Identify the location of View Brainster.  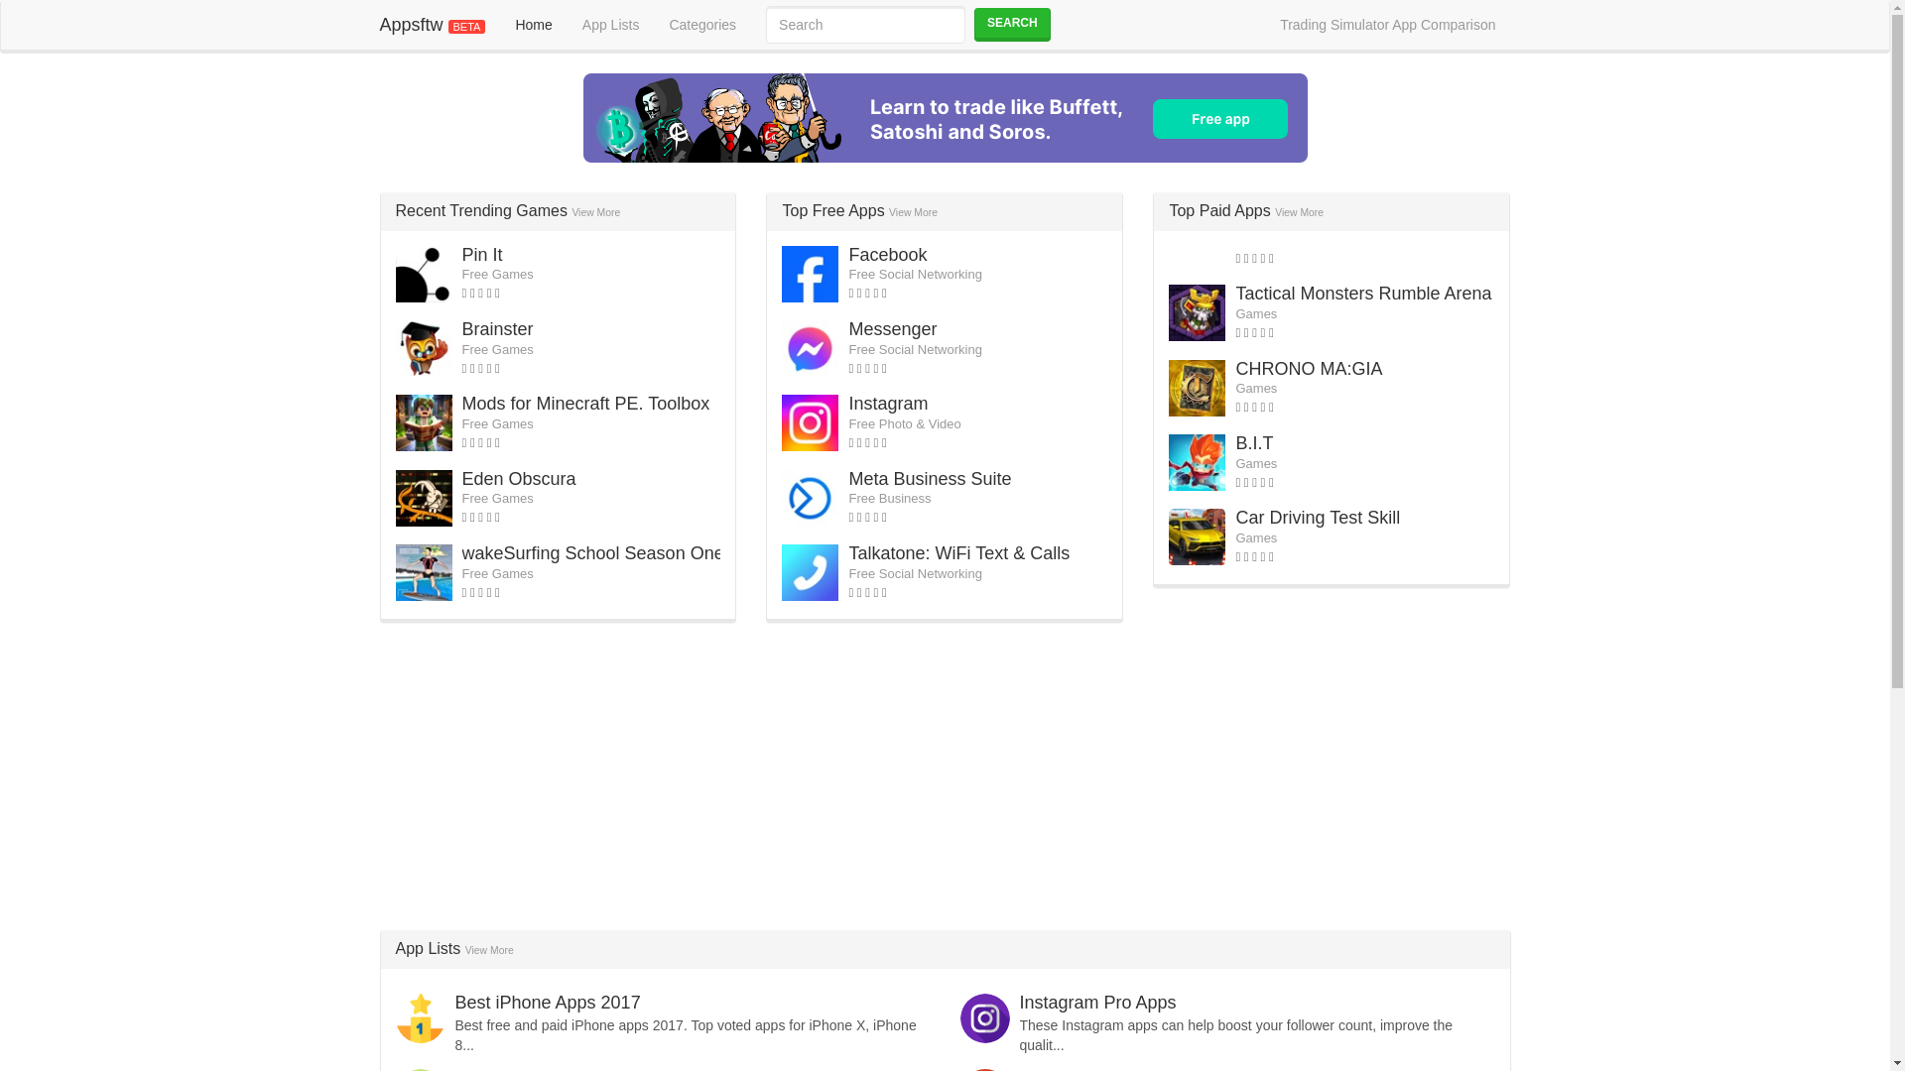
(498, 329).